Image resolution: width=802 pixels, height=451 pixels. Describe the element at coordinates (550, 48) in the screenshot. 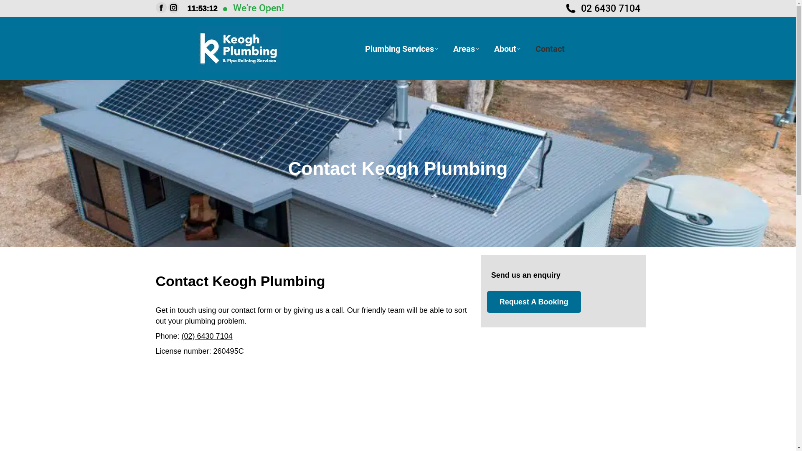

I see `Contact` at that location.